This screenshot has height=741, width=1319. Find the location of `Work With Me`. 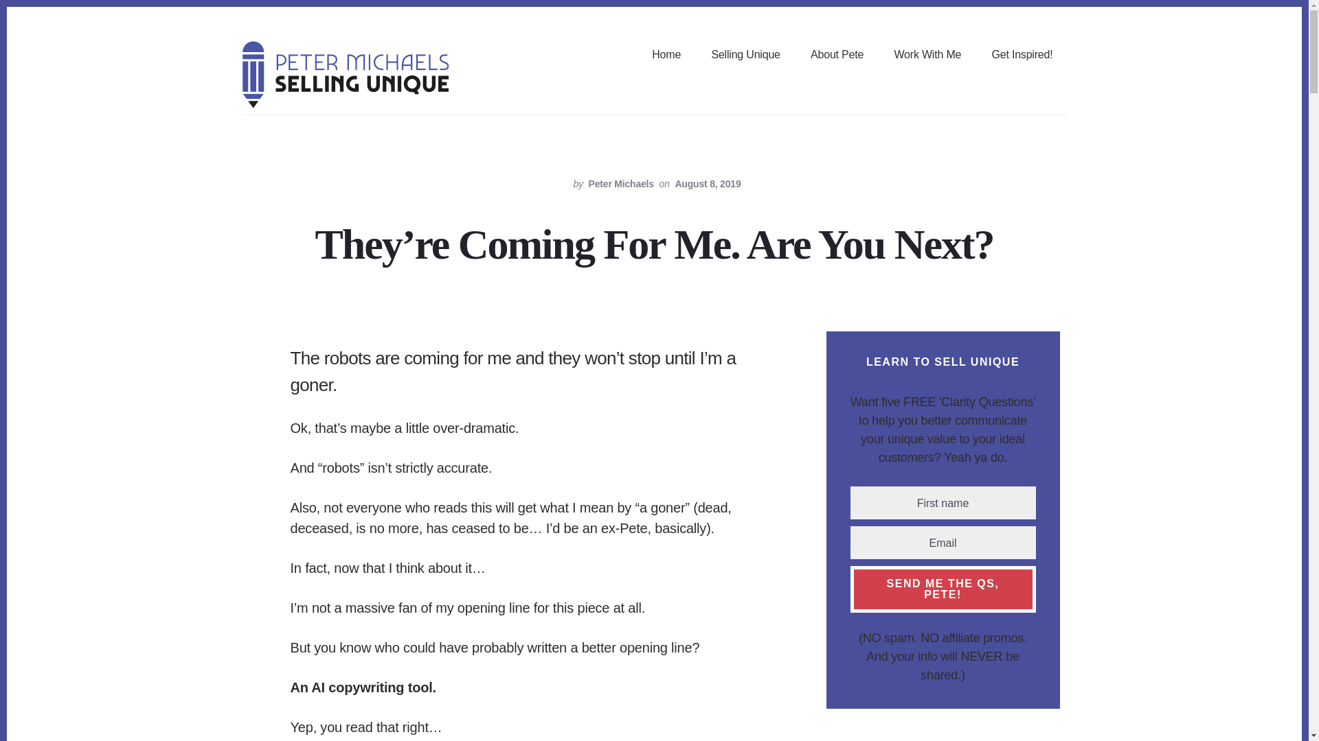

Work With Me is located at coordinates (927, 56).